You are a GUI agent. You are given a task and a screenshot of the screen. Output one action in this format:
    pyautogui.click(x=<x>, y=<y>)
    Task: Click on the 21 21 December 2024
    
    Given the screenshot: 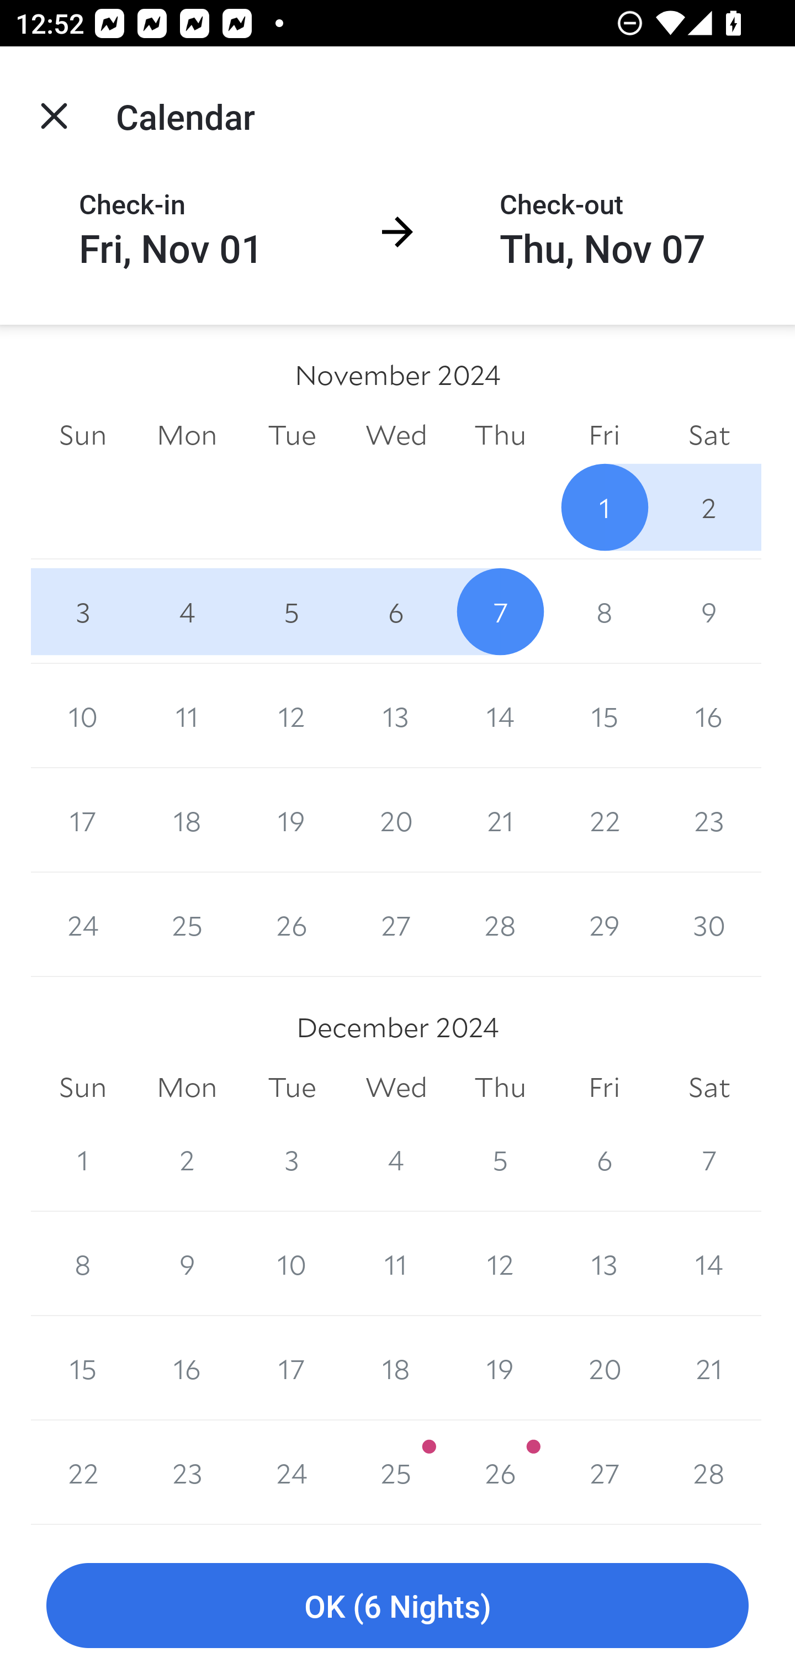 What is the action you would take?
    pyautogui.click(x=709, y=1368)
    